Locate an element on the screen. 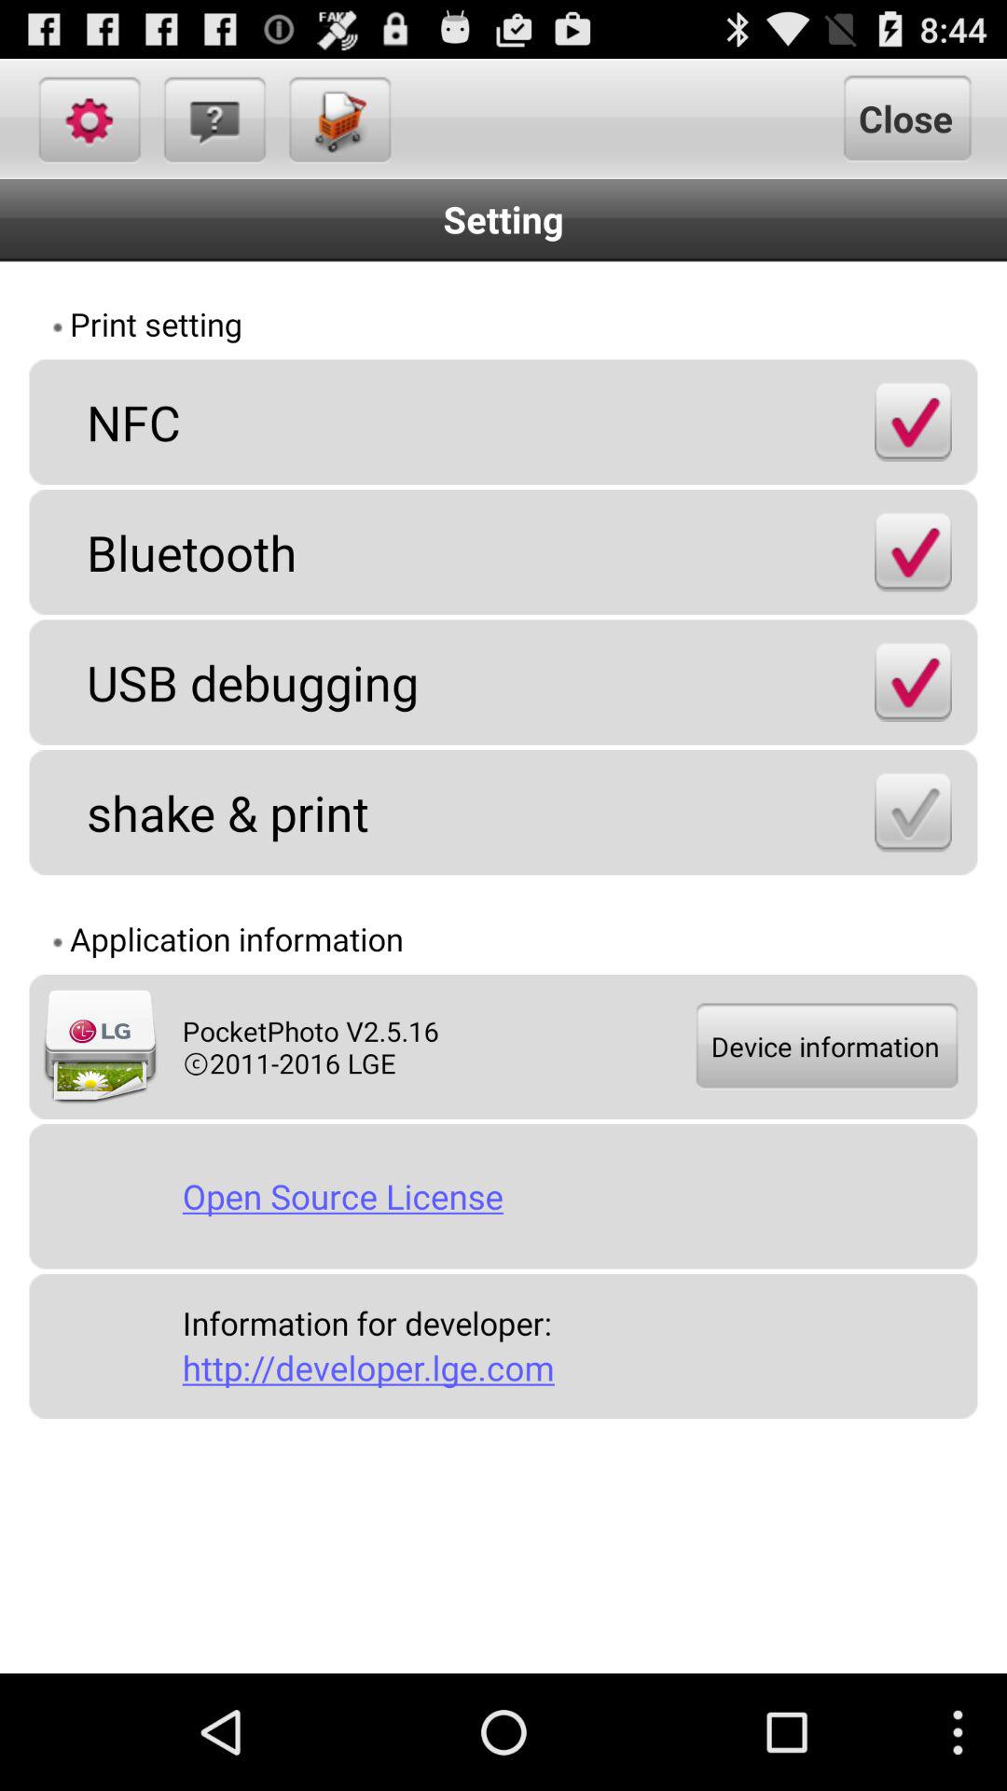  press icon above the setting app is located at coordinates (213, 118).